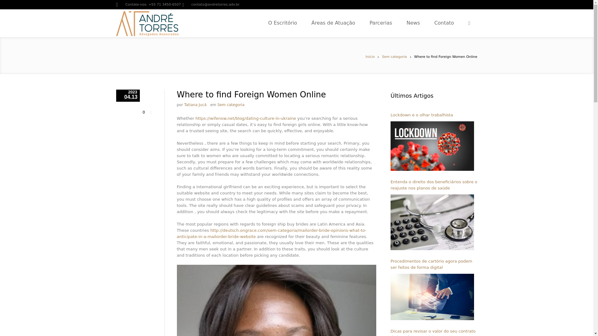  What do you see at coordinates (231, 105) in the screenshot?
I see `Sem categoria` at bounding box center [231, 105].